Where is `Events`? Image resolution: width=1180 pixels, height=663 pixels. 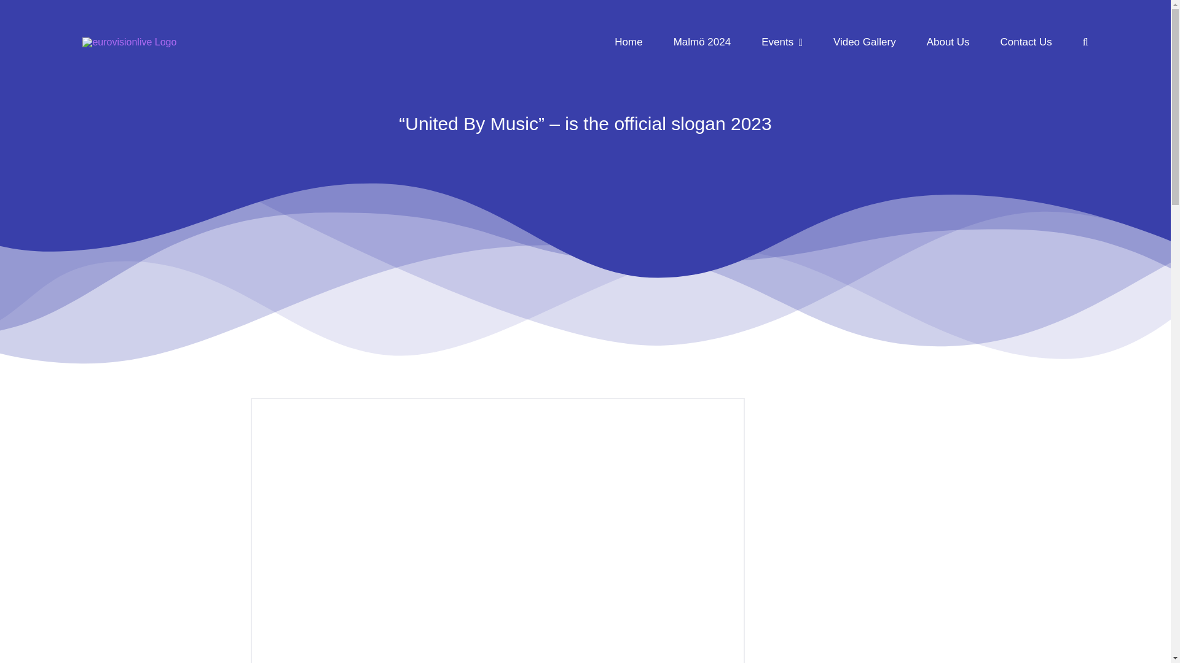
Events is located at coordinates (782, 42).